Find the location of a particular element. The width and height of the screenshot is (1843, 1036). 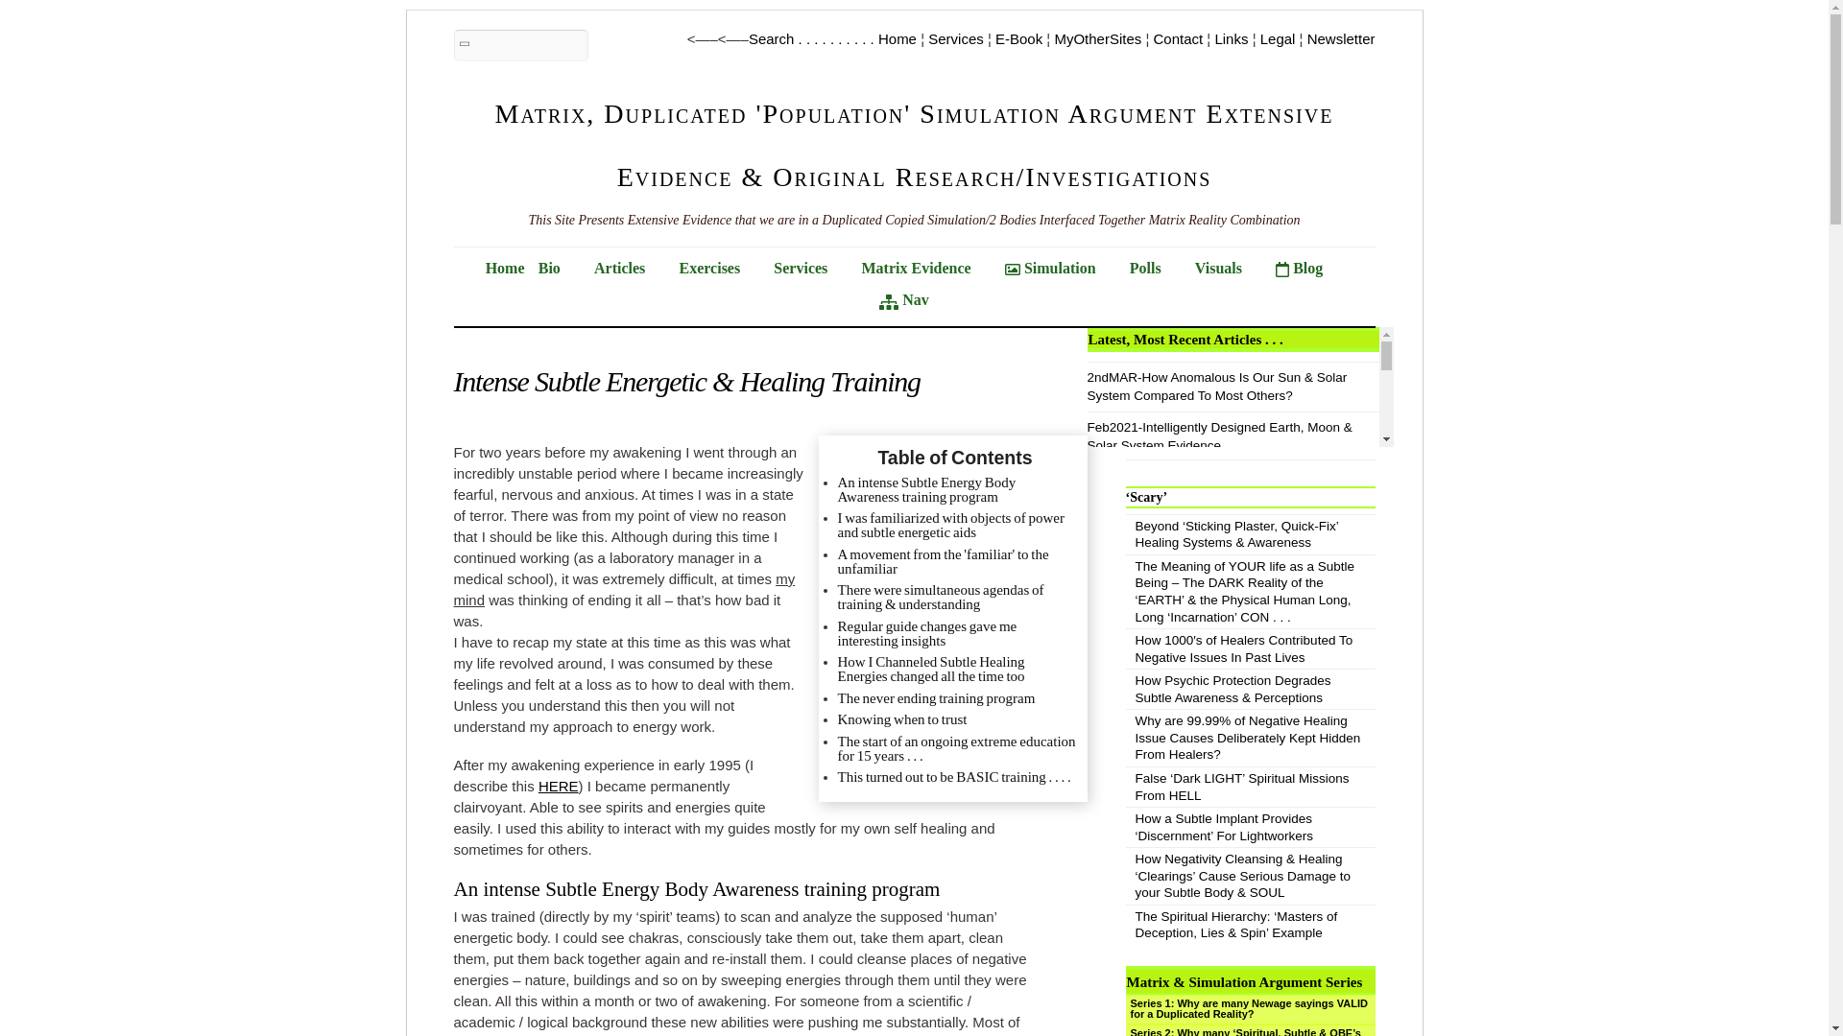

Articles is located at coordinates (630, 267).